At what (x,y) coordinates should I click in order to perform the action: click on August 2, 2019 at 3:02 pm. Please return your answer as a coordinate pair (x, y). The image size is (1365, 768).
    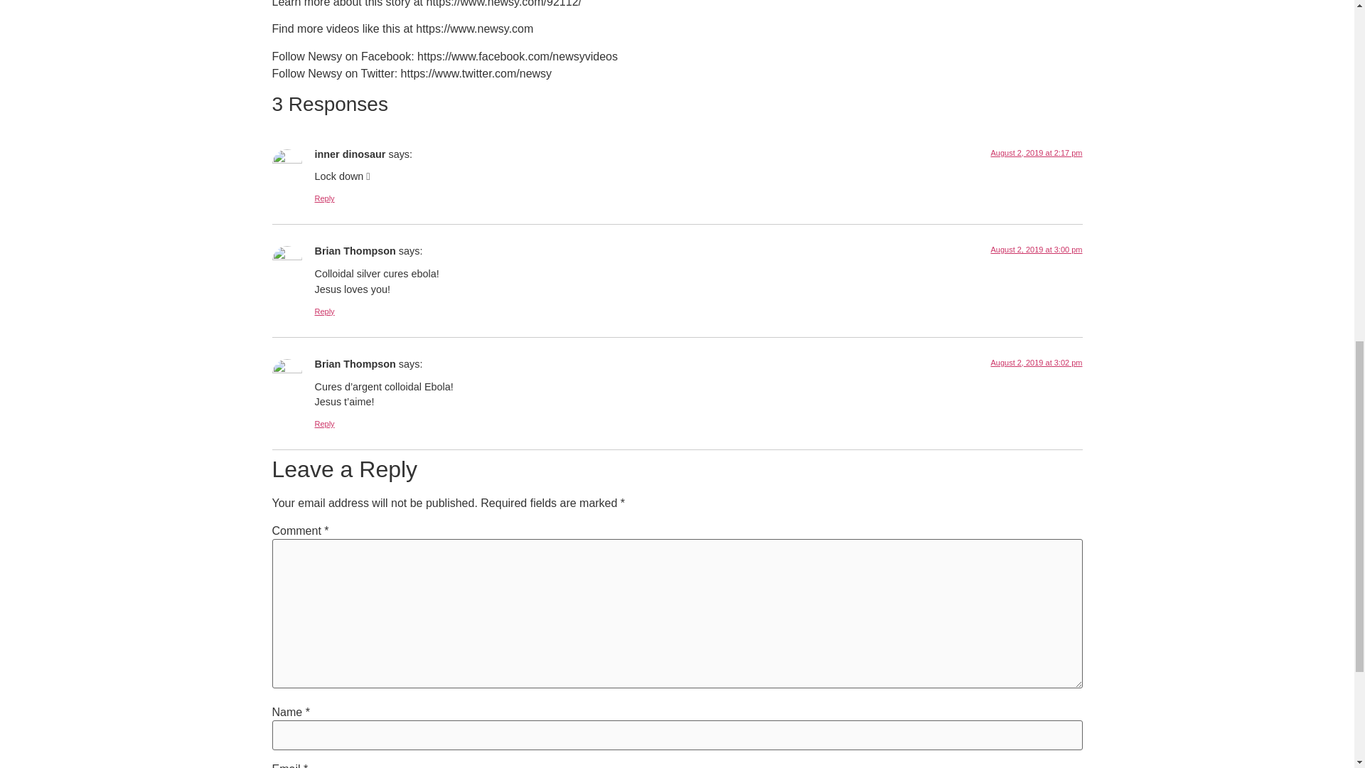
    Looking at the image, I should click on (1037, 363).